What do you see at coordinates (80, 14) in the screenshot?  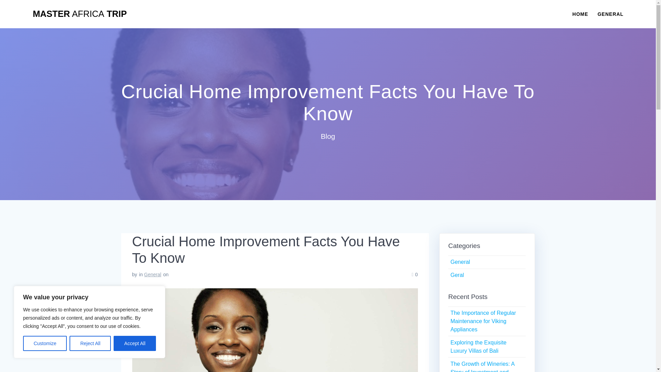 I see `MASTER AFRICA TRIP` at bounding box center [80, 14].